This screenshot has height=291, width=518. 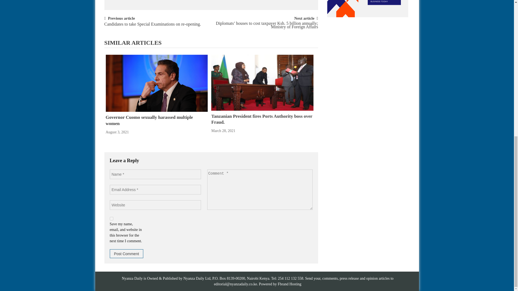 What do you see at coordinates (111, 218) in the screenshot?
I see `yes` at bounding box center [111, 218].